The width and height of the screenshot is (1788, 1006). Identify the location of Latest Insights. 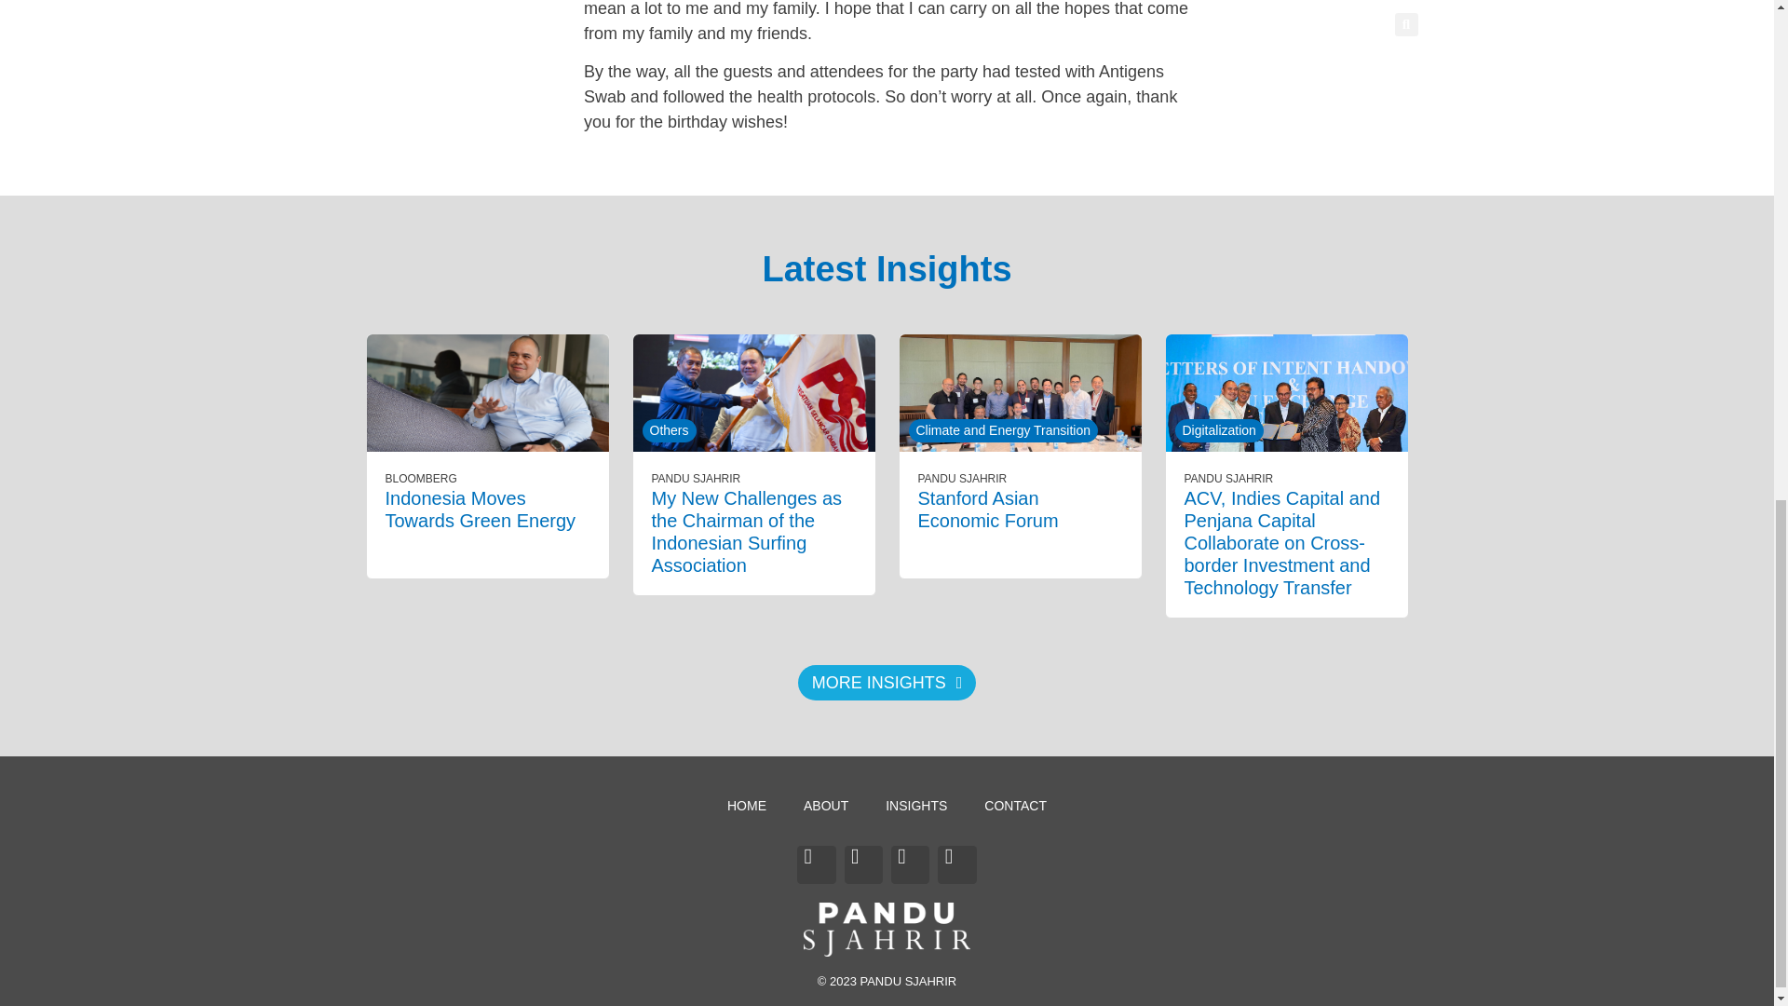
(887, 268).